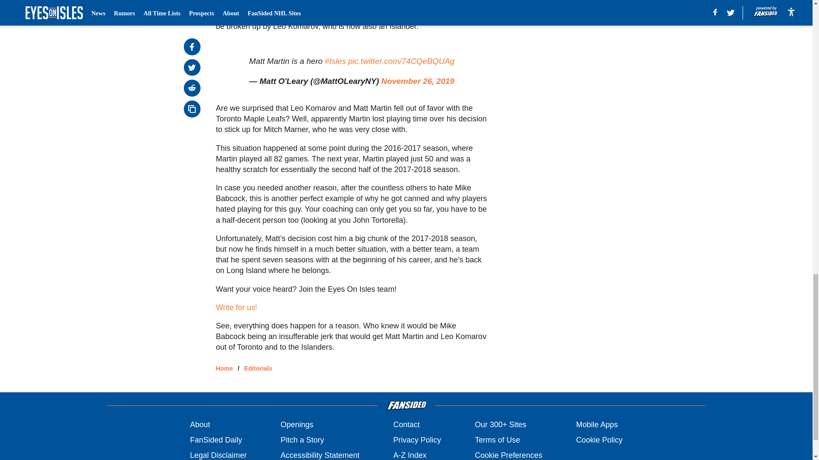  Describe the element at coordinates (200, 424) in the screenshot. I see `About` at that location.